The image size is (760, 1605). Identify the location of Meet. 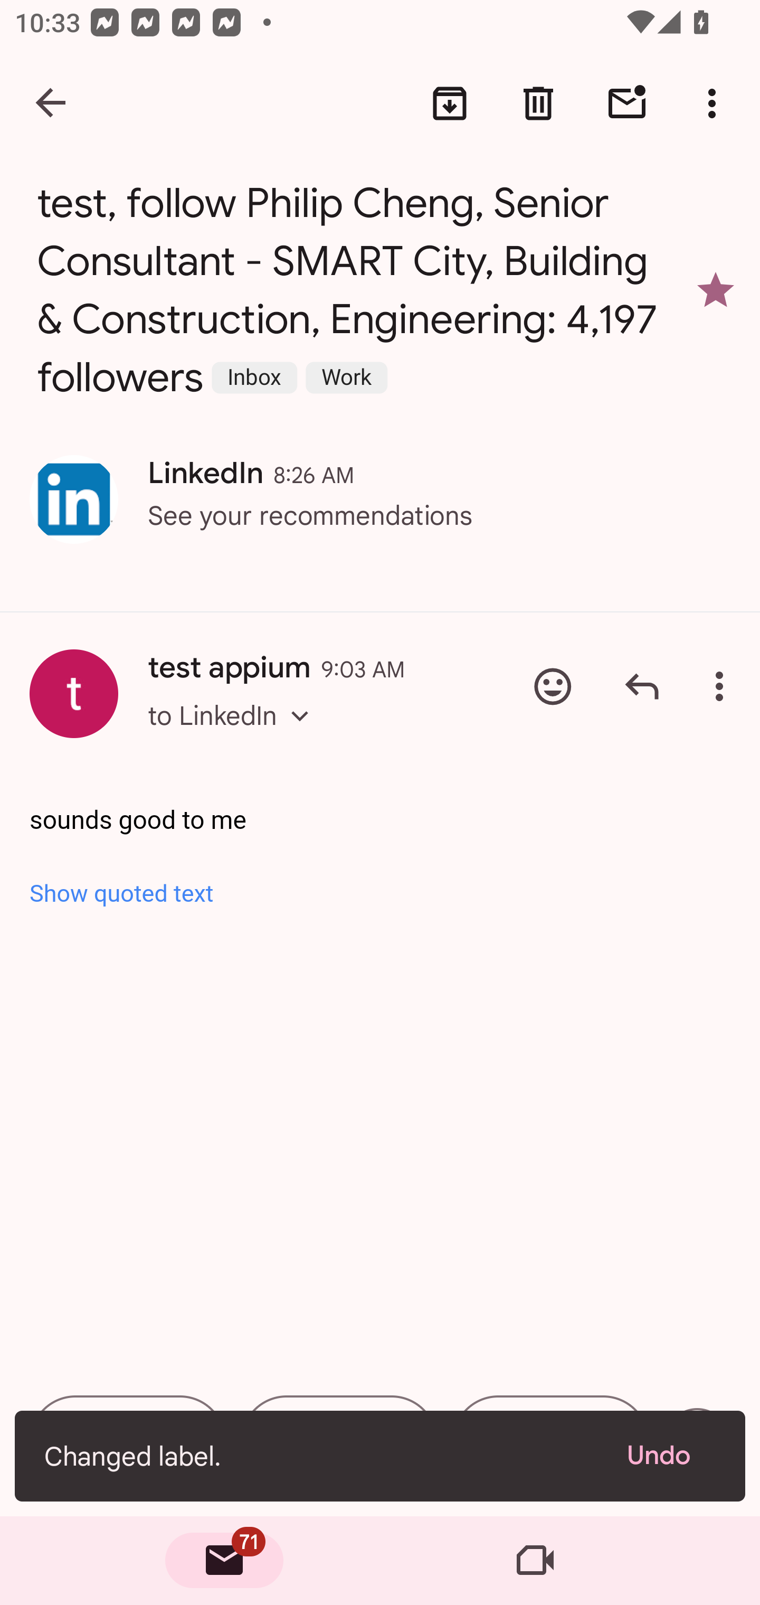
(535, 1561).